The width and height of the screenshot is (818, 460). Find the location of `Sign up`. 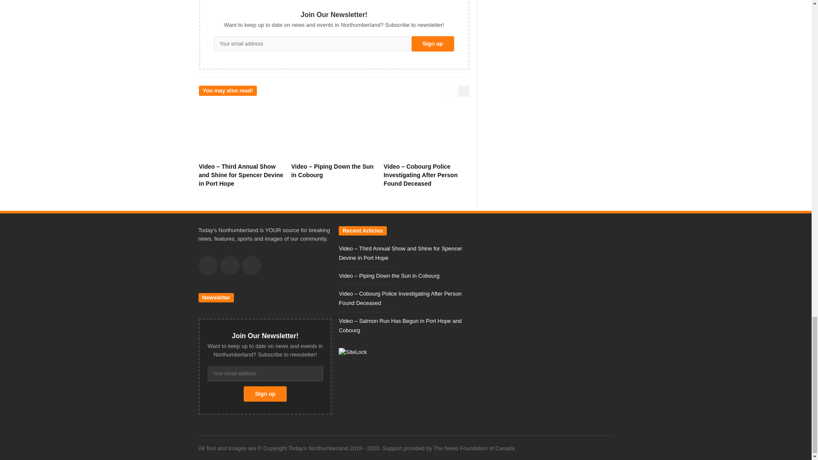

Sign up is located at coordinates (432, 43).